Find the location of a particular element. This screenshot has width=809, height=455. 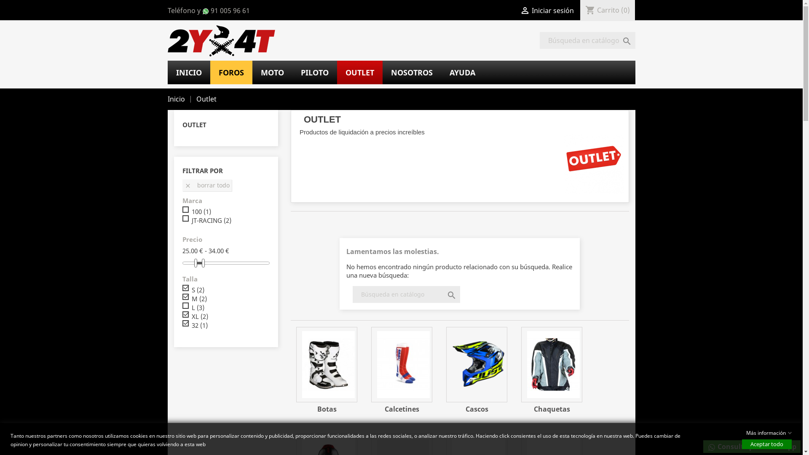

Inicio is located at coordinates (177, 99).